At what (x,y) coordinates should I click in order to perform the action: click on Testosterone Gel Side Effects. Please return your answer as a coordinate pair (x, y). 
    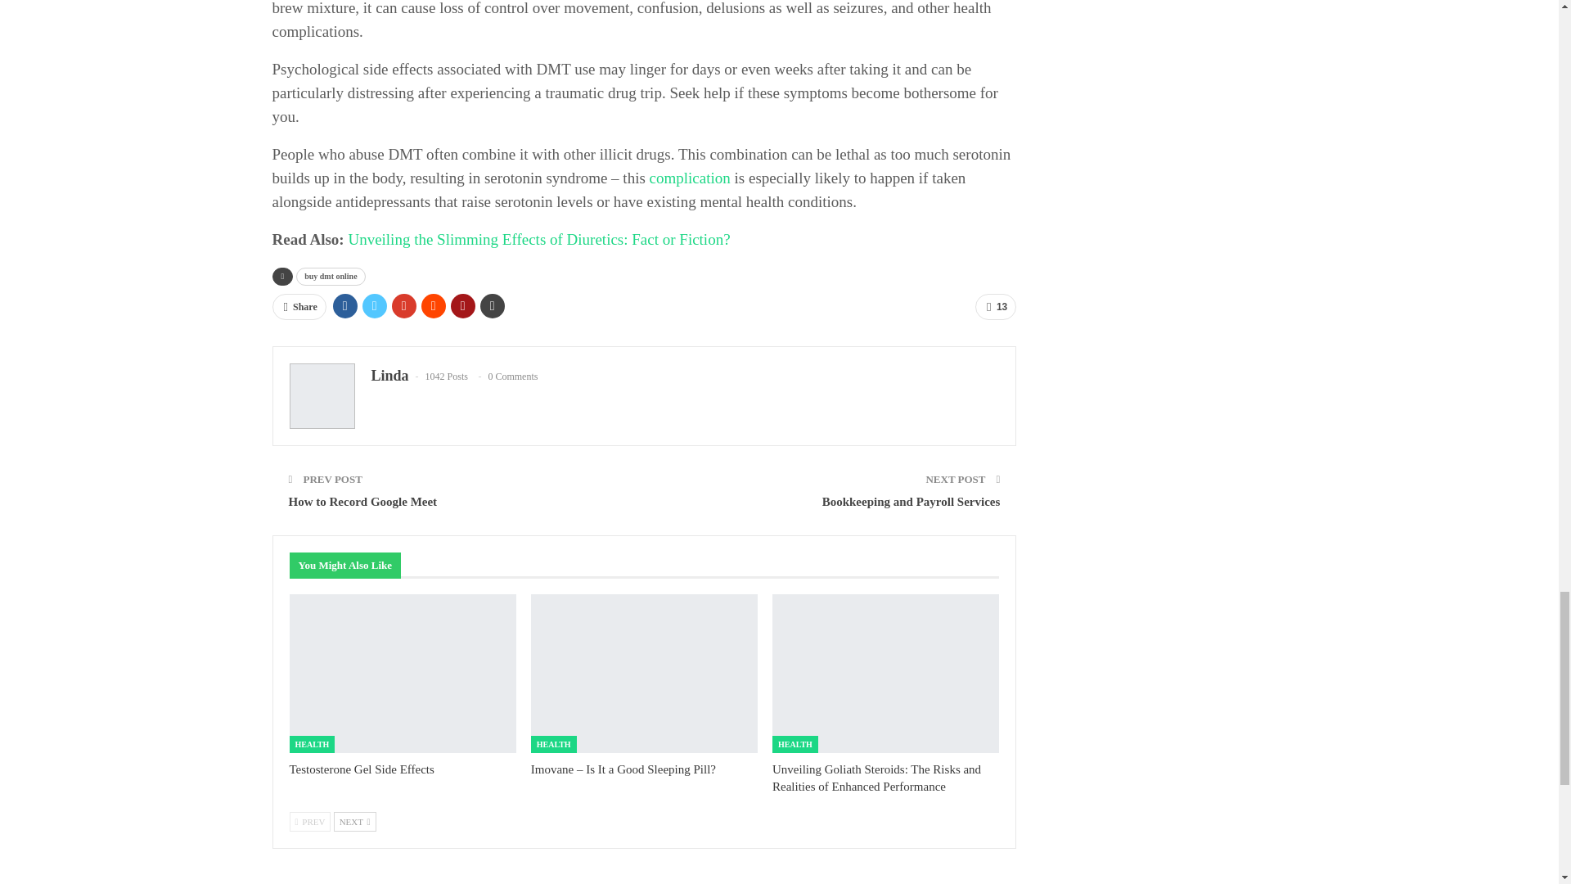
    Looking at the image, I should click on (403, 673).